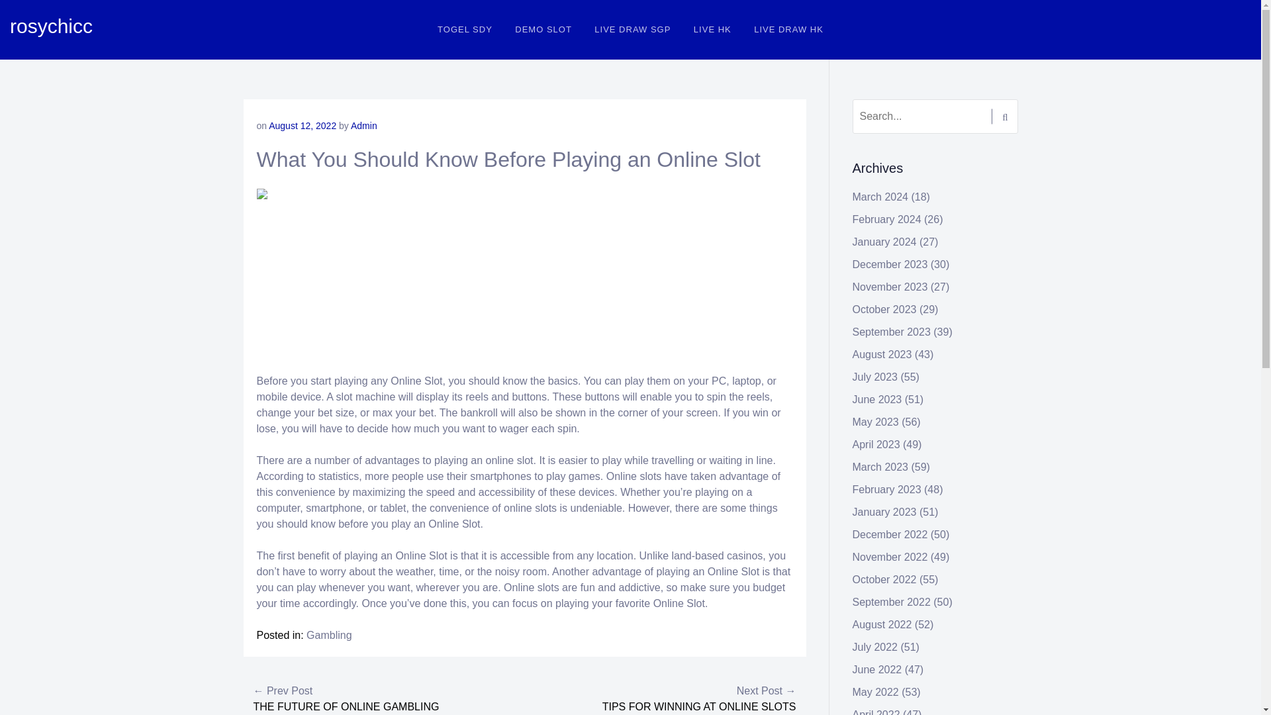  Describe the element at coordinates (875, 421) in the screenshot. I see `May 2023` at that location.